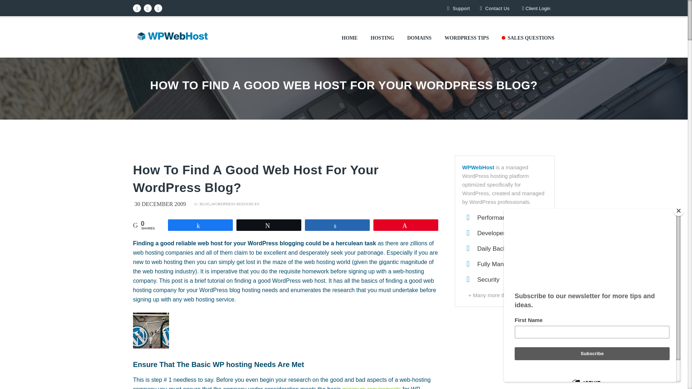  What do you see at coordinates (349, 38) in the screenshot?
I see `HOME` at bounding box center [349, 38].